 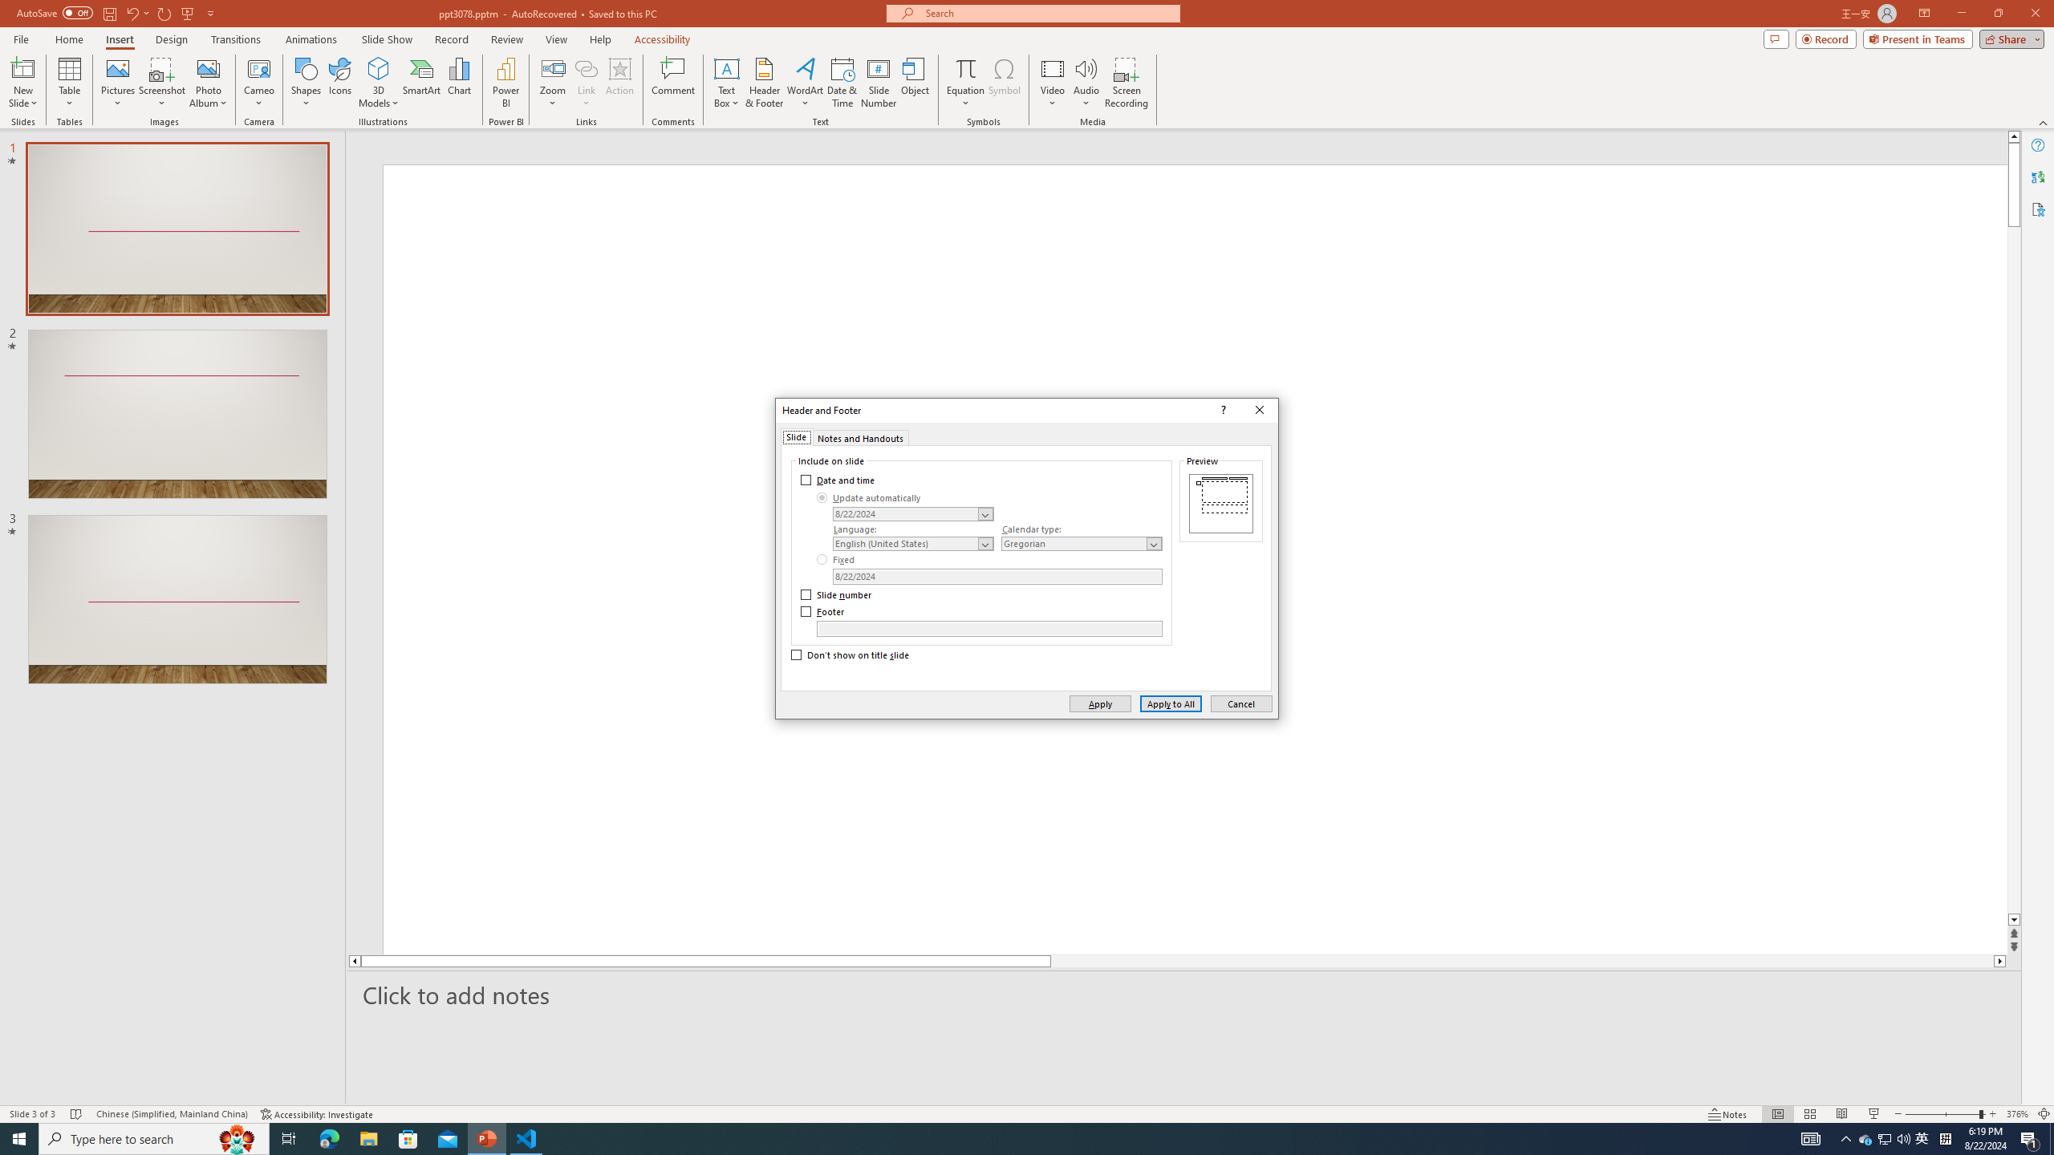 What do you see at coordinates (727, 68) in the screenshot?
I see `Draw Horizontal Text Box` at bounding box center [727, 68].